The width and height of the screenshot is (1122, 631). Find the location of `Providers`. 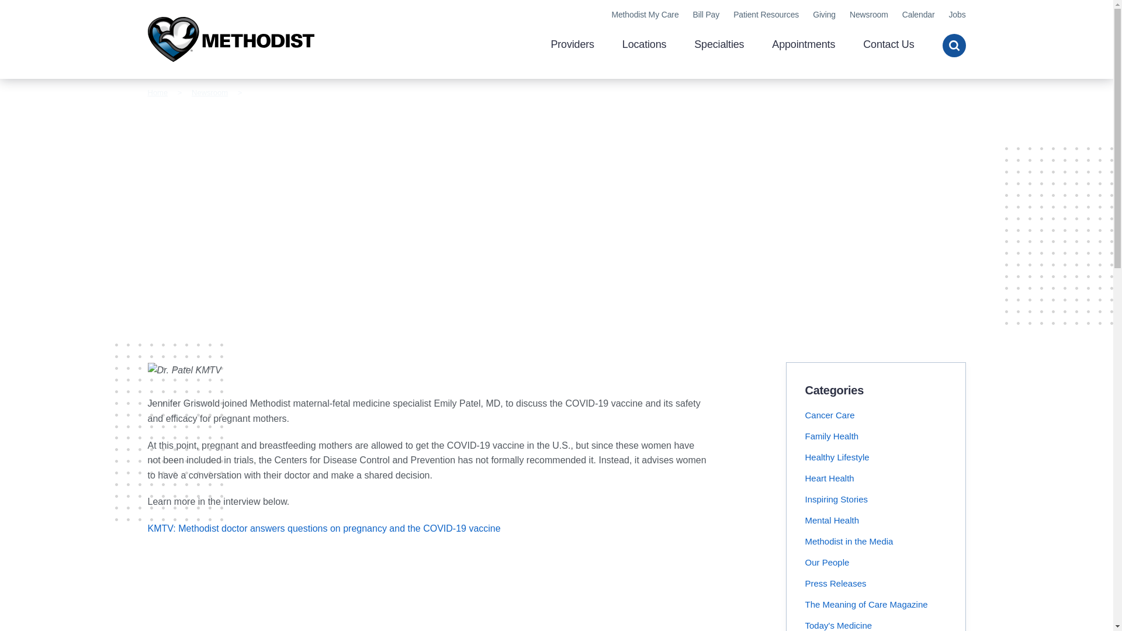

Providers is located at coordinates (572, 46).